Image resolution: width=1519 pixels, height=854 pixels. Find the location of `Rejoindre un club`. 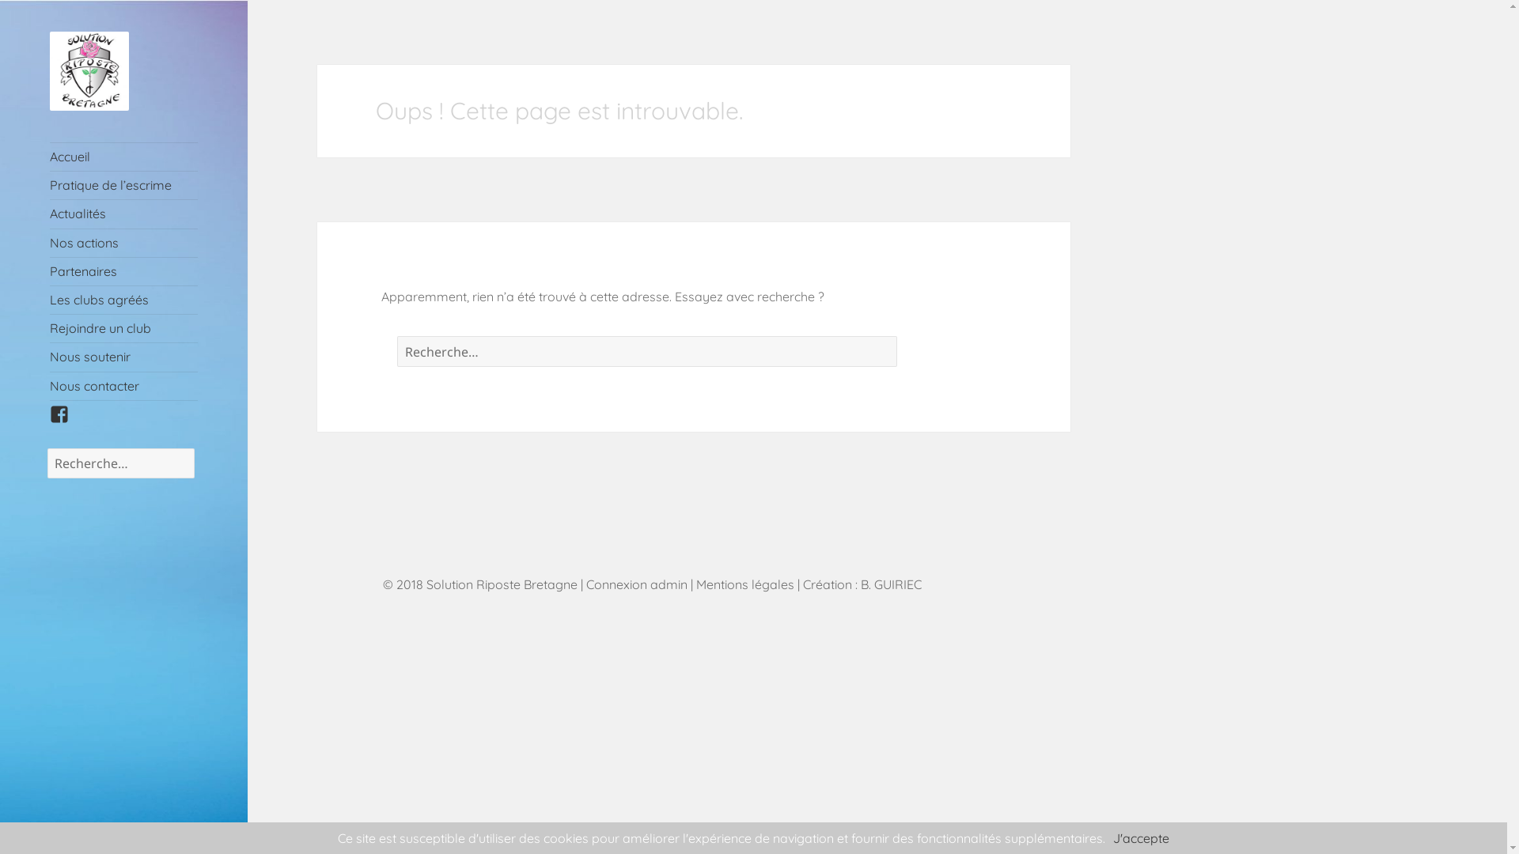

Rejoindre un club is located at coordinates (124, 329).